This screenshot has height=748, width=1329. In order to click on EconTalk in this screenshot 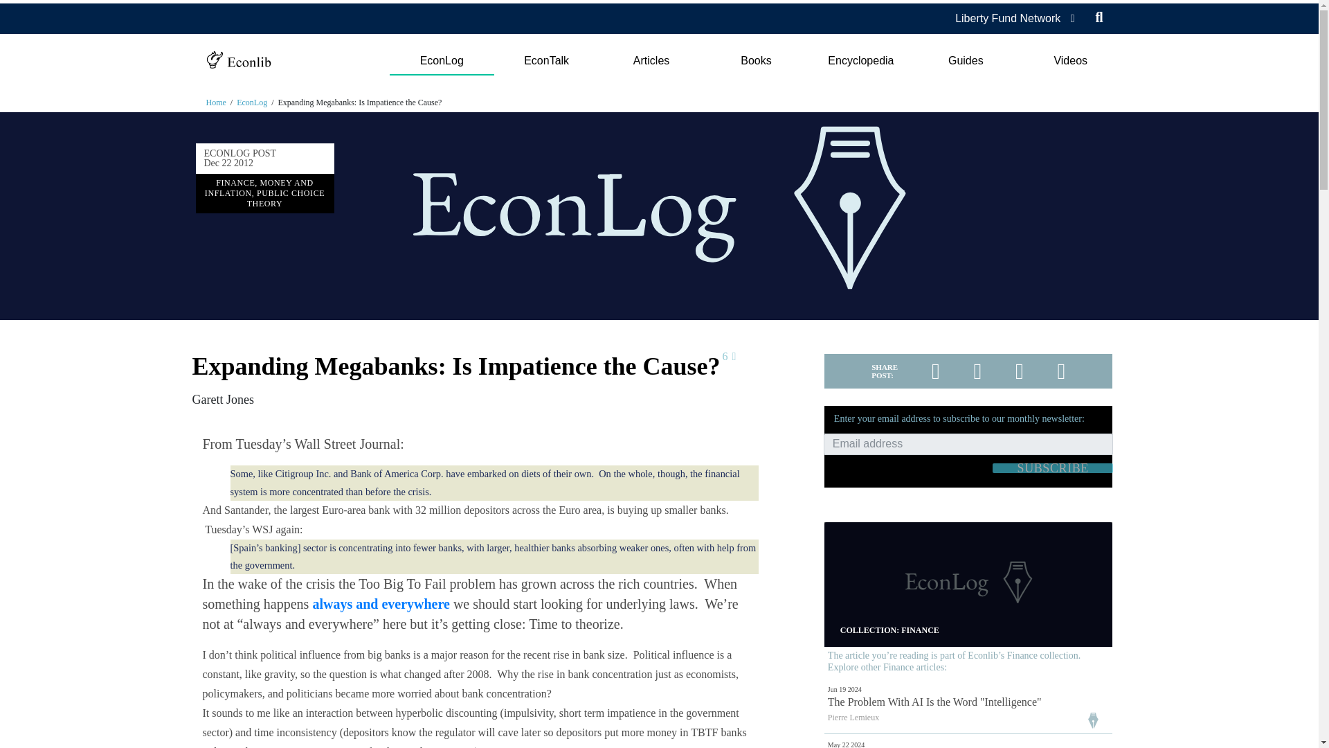, I will do `click(547, 61)`.